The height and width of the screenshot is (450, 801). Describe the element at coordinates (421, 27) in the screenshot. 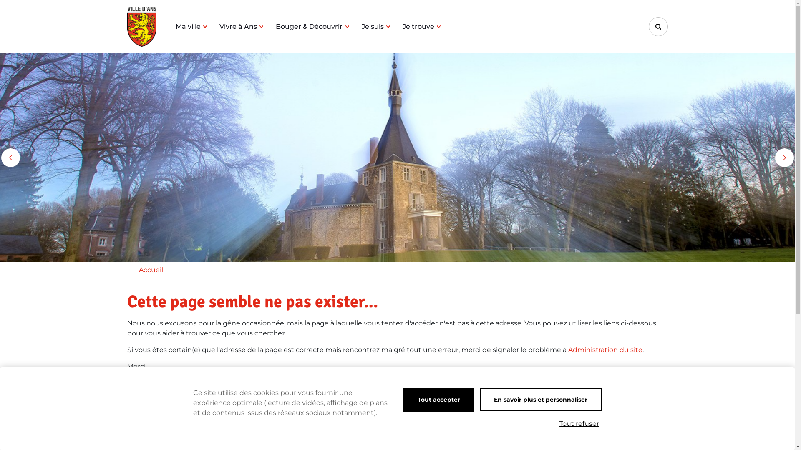

I see `Je trouve` at that location.